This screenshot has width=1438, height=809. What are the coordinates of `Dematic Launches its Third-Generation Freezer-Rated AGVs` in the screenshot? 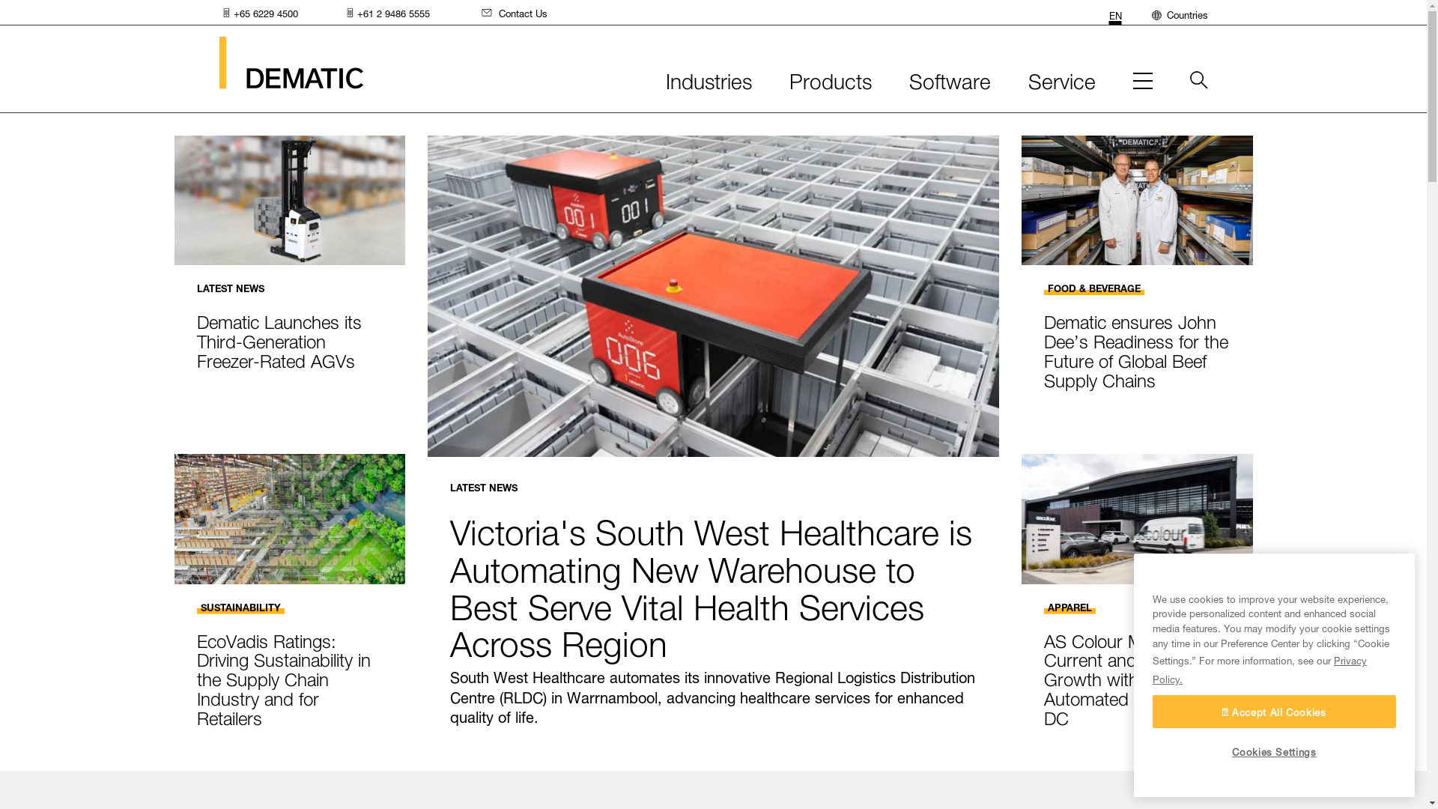 It's located at (279, 339).